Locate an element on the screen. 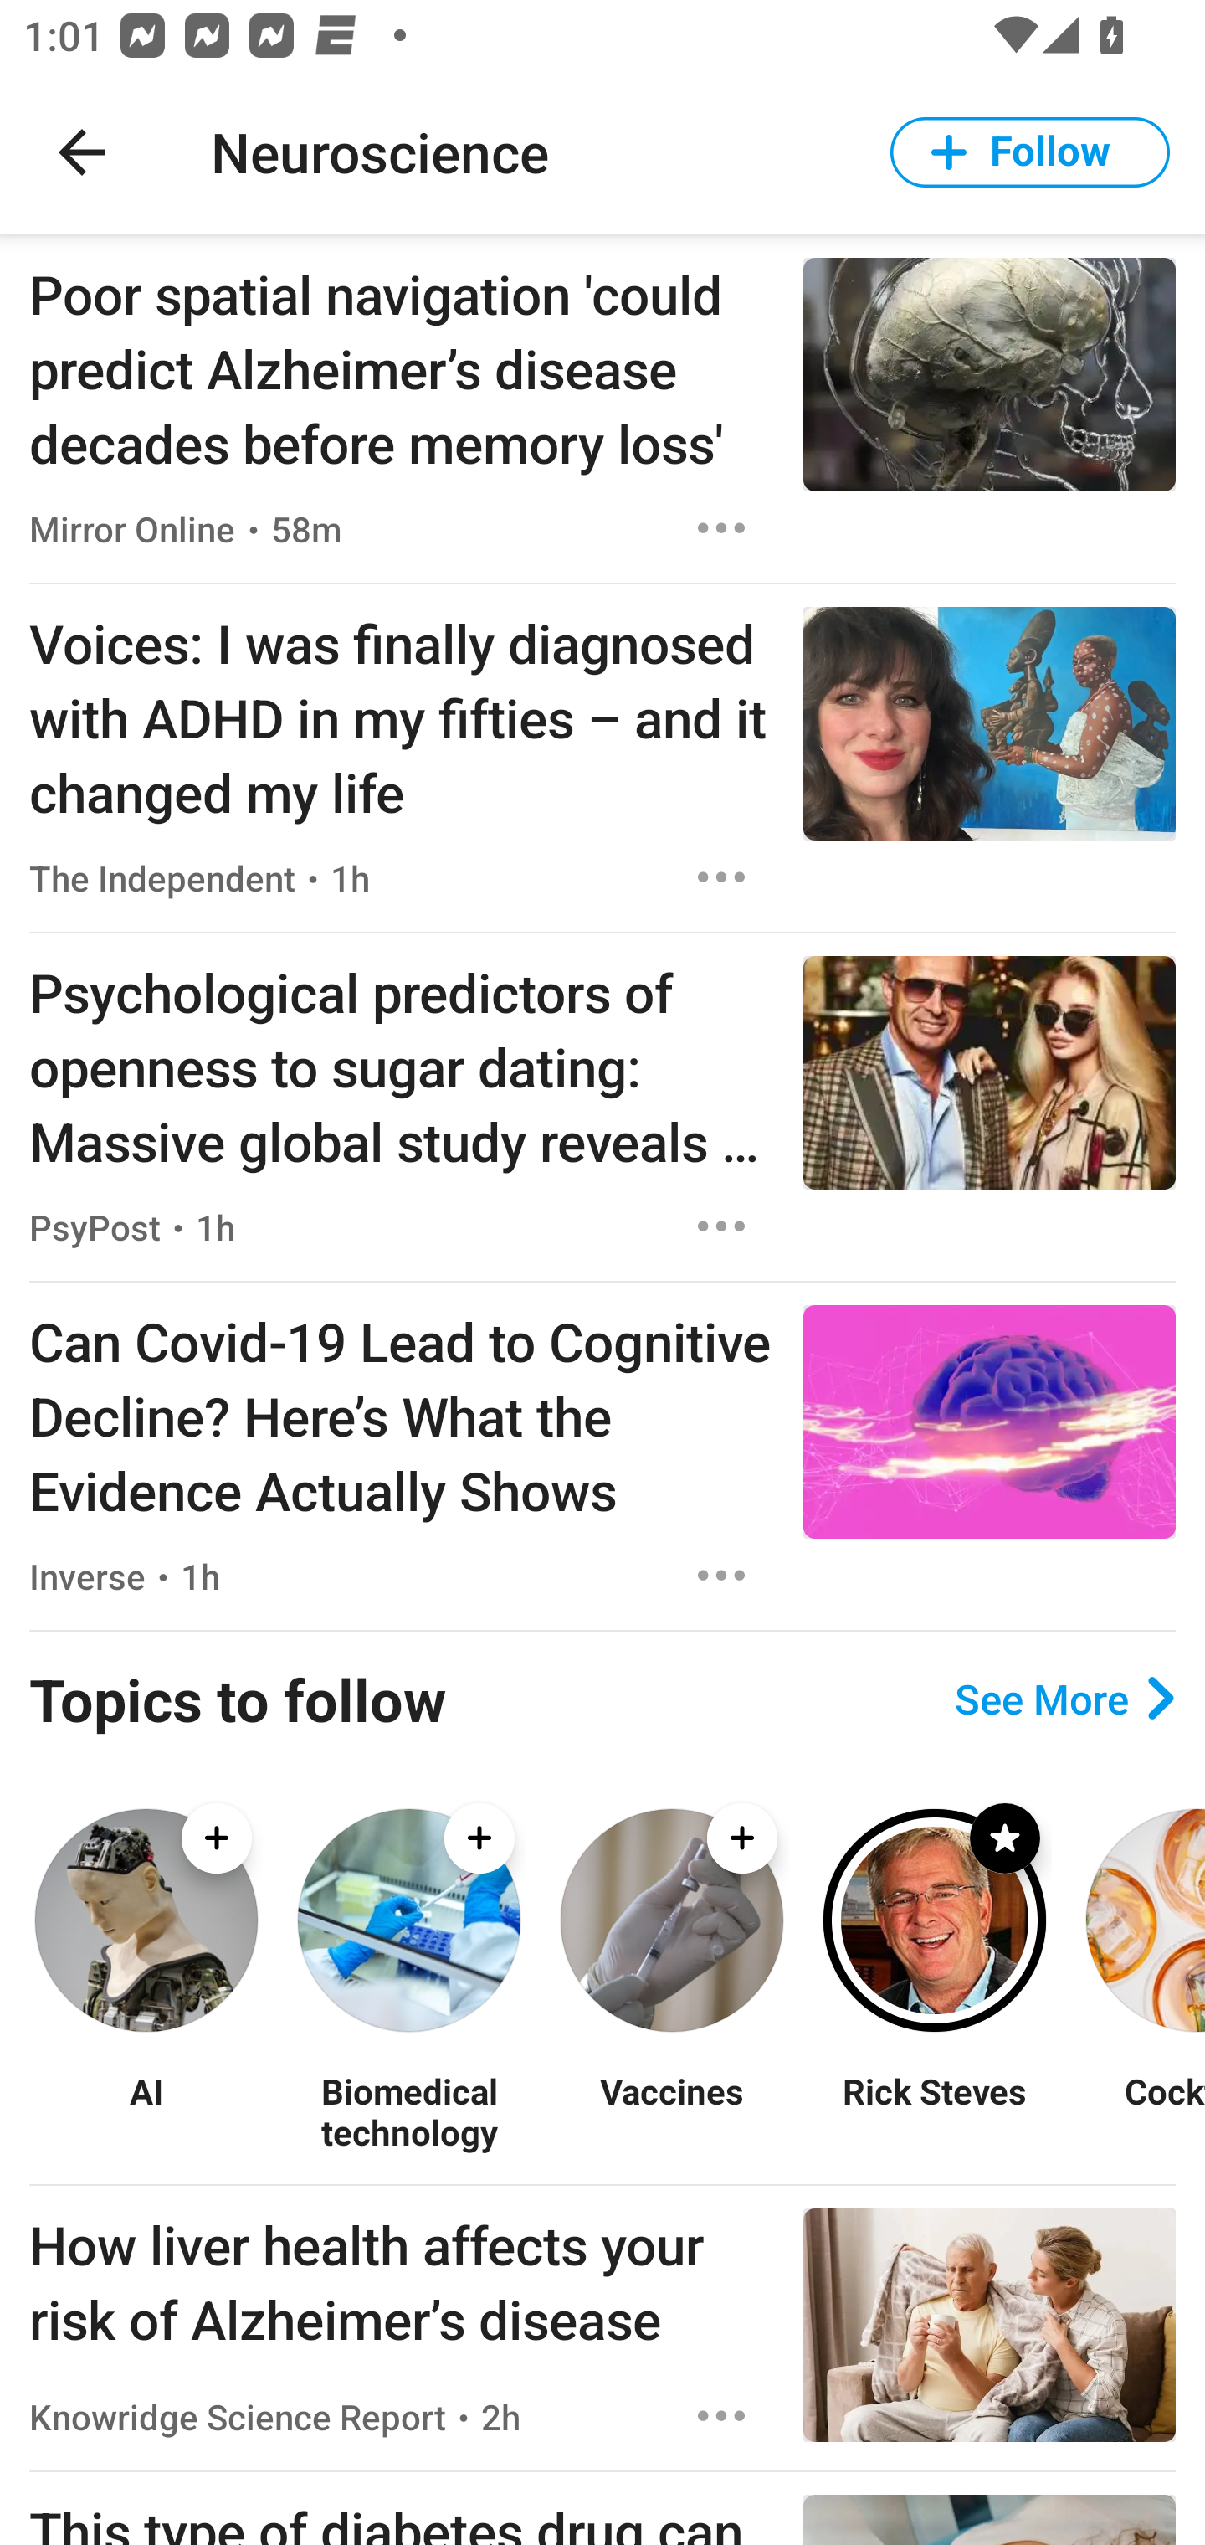 The height and width of the screenshot is (2545, 1205). Options is located at coordinates (721, 527).